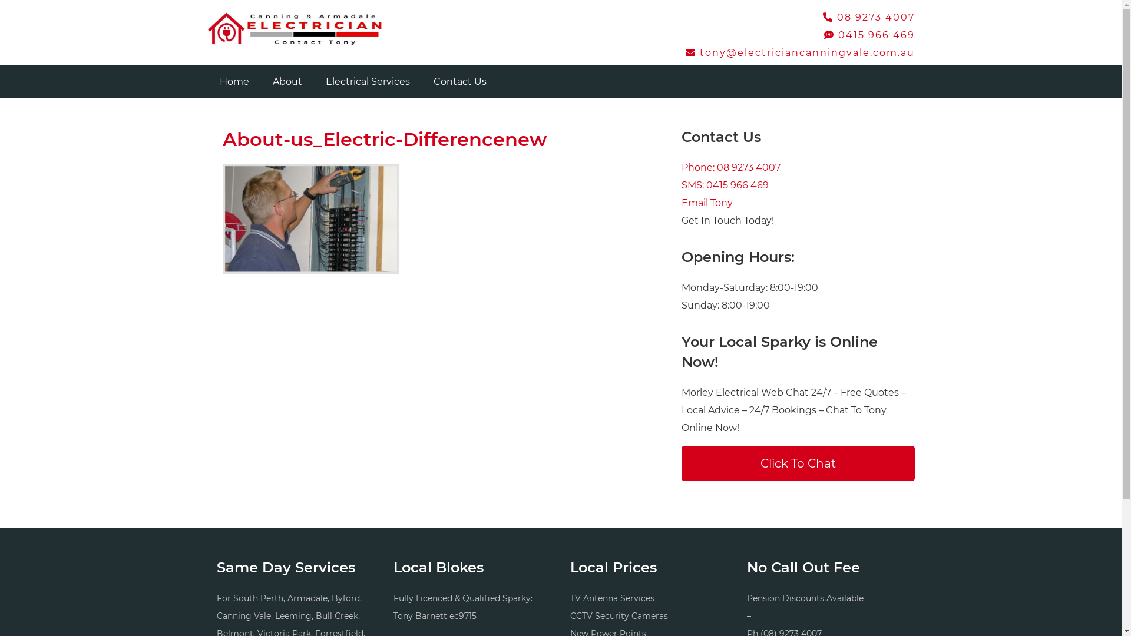 Image resolution: width=1131 pixels, height=636 pixels. I want to click on Phone: 08 9273 4007, so click(730, 167).